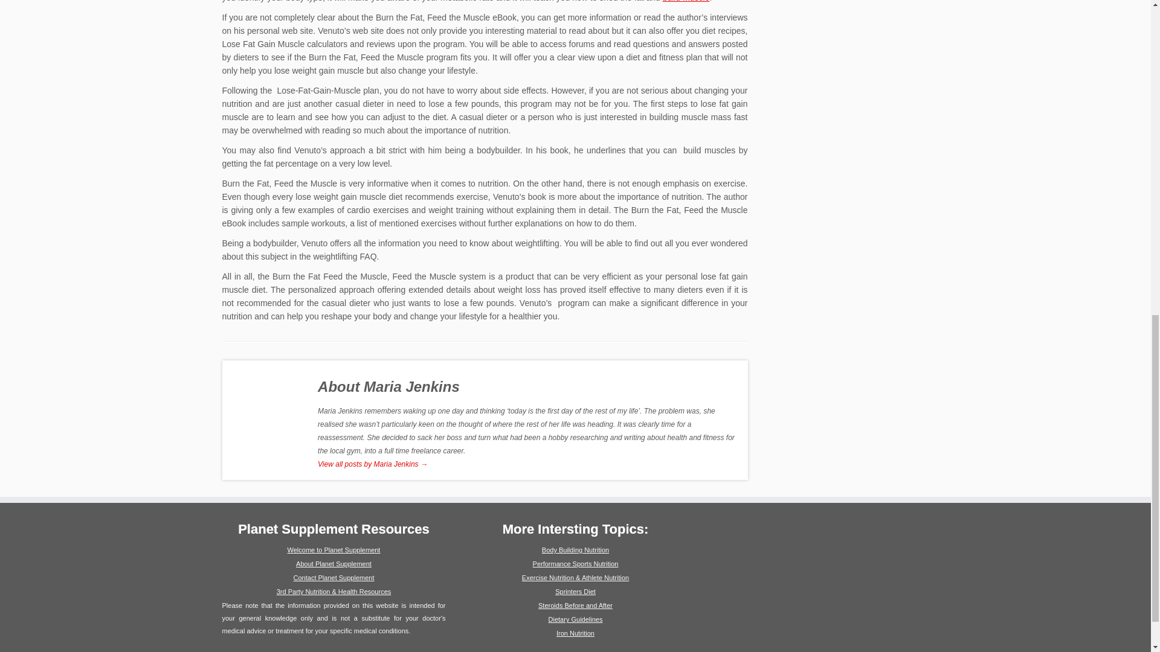 The height and width of the screenshot is (652, 1160). What do you see at coordinates (575, 605) in the screenshot?
I see `Steroids Before and After` at bounding box center [575, 605].